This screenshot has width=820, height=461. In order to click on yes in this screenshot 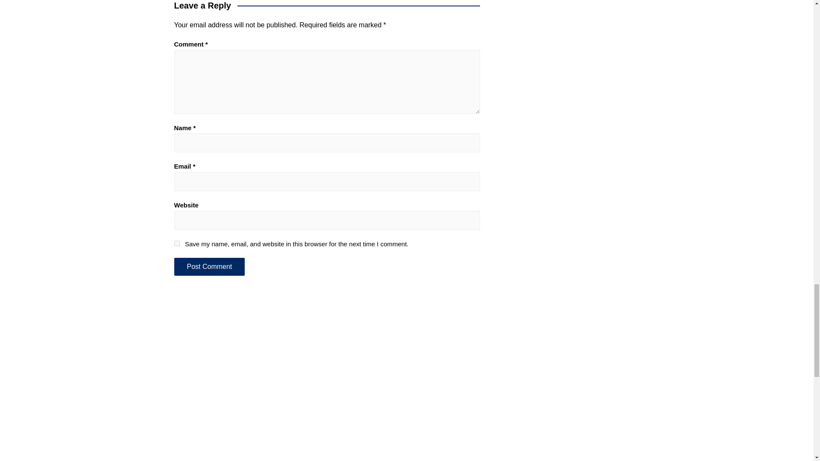, I will do `click(177, 243)`.